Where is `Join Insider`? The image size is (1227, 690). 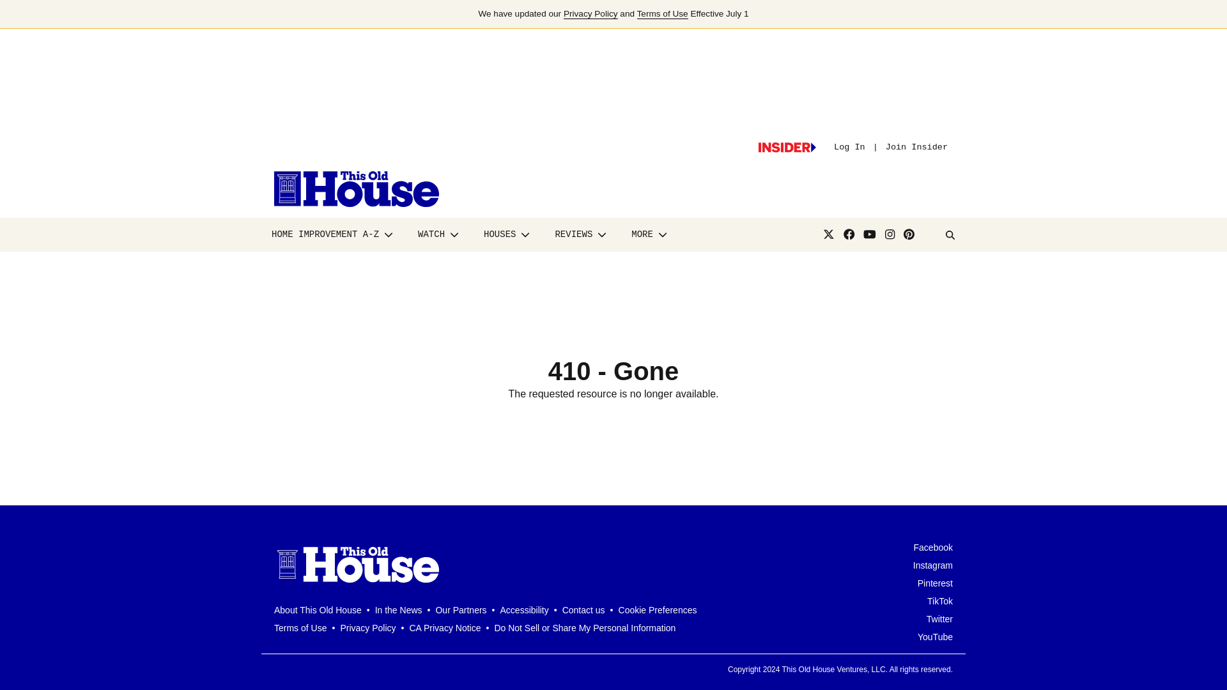
Join Insider is located at coordinates (916, 147).